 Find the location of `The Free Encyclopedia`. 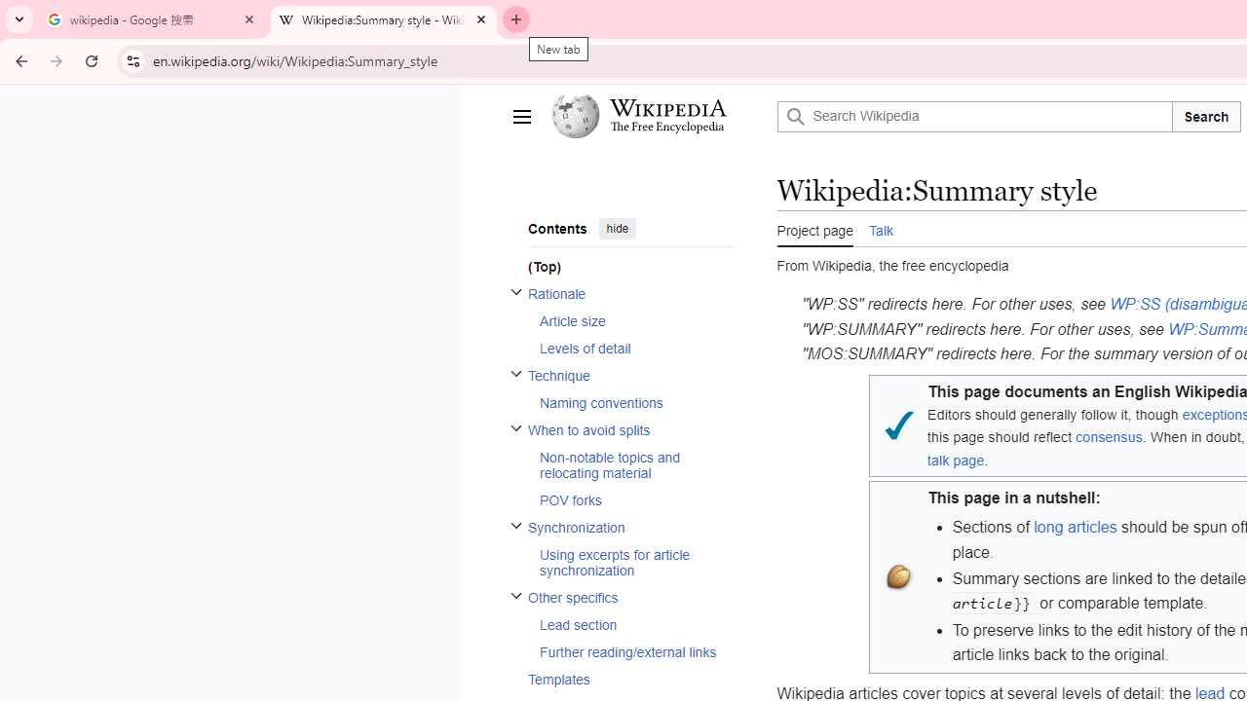

The Free Encyclopedia is located at coordinates (667, 129).